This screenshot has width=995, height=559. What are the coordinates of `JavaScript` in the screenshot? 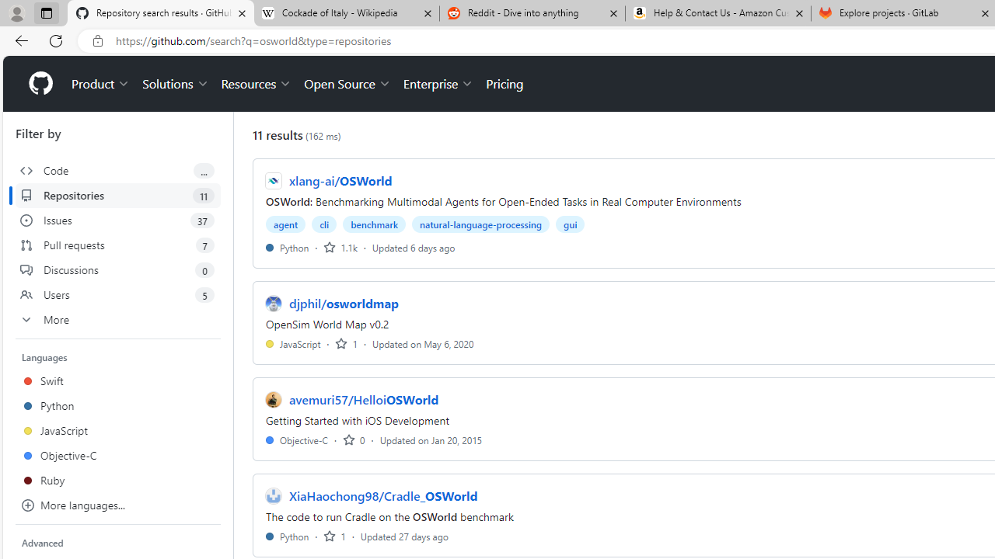 It's located at (293, 343).